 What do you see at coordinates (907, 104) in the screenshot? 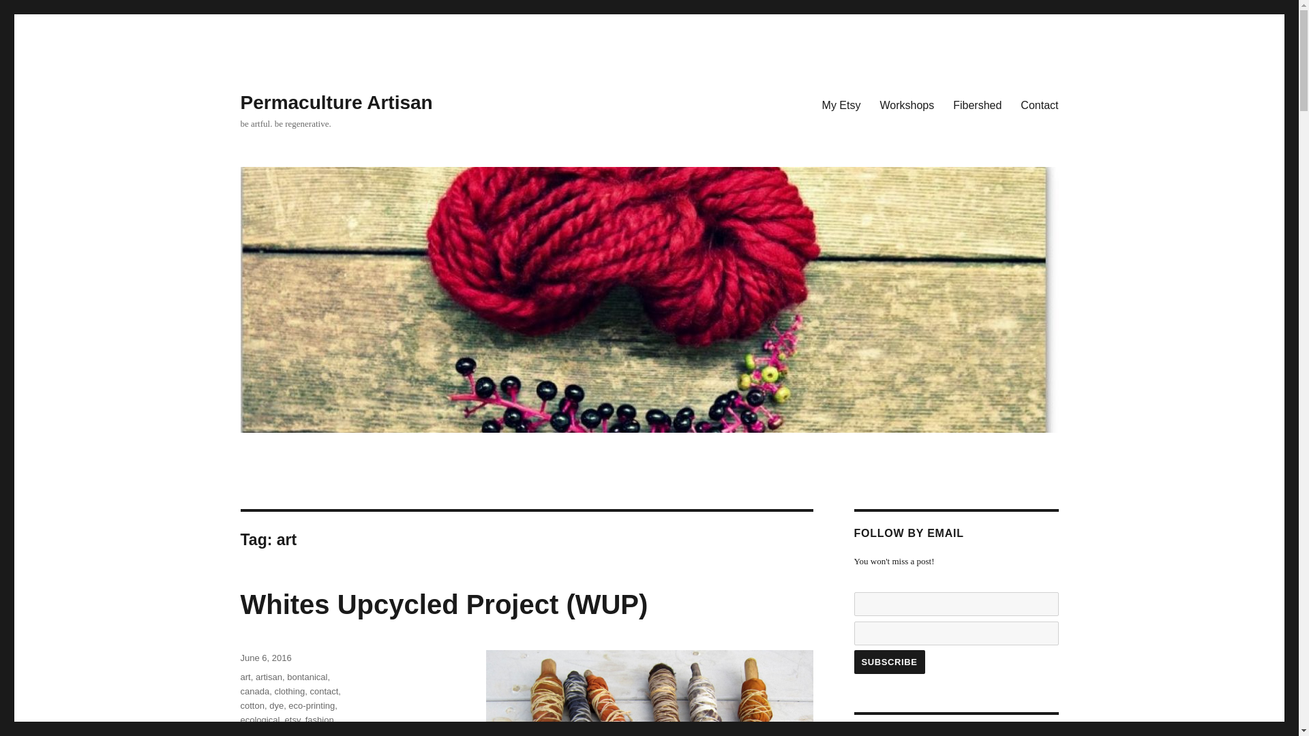
I see `Workshops` at bounding box center [907, 104].